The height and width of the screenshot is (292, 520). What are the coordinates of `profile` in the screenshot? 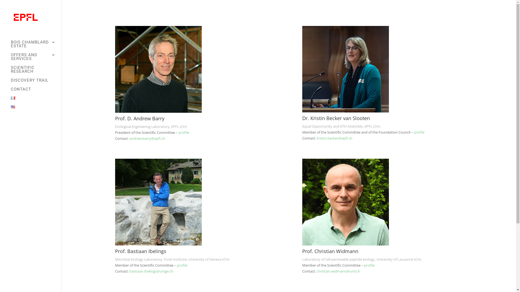 It's located at (369, 265).